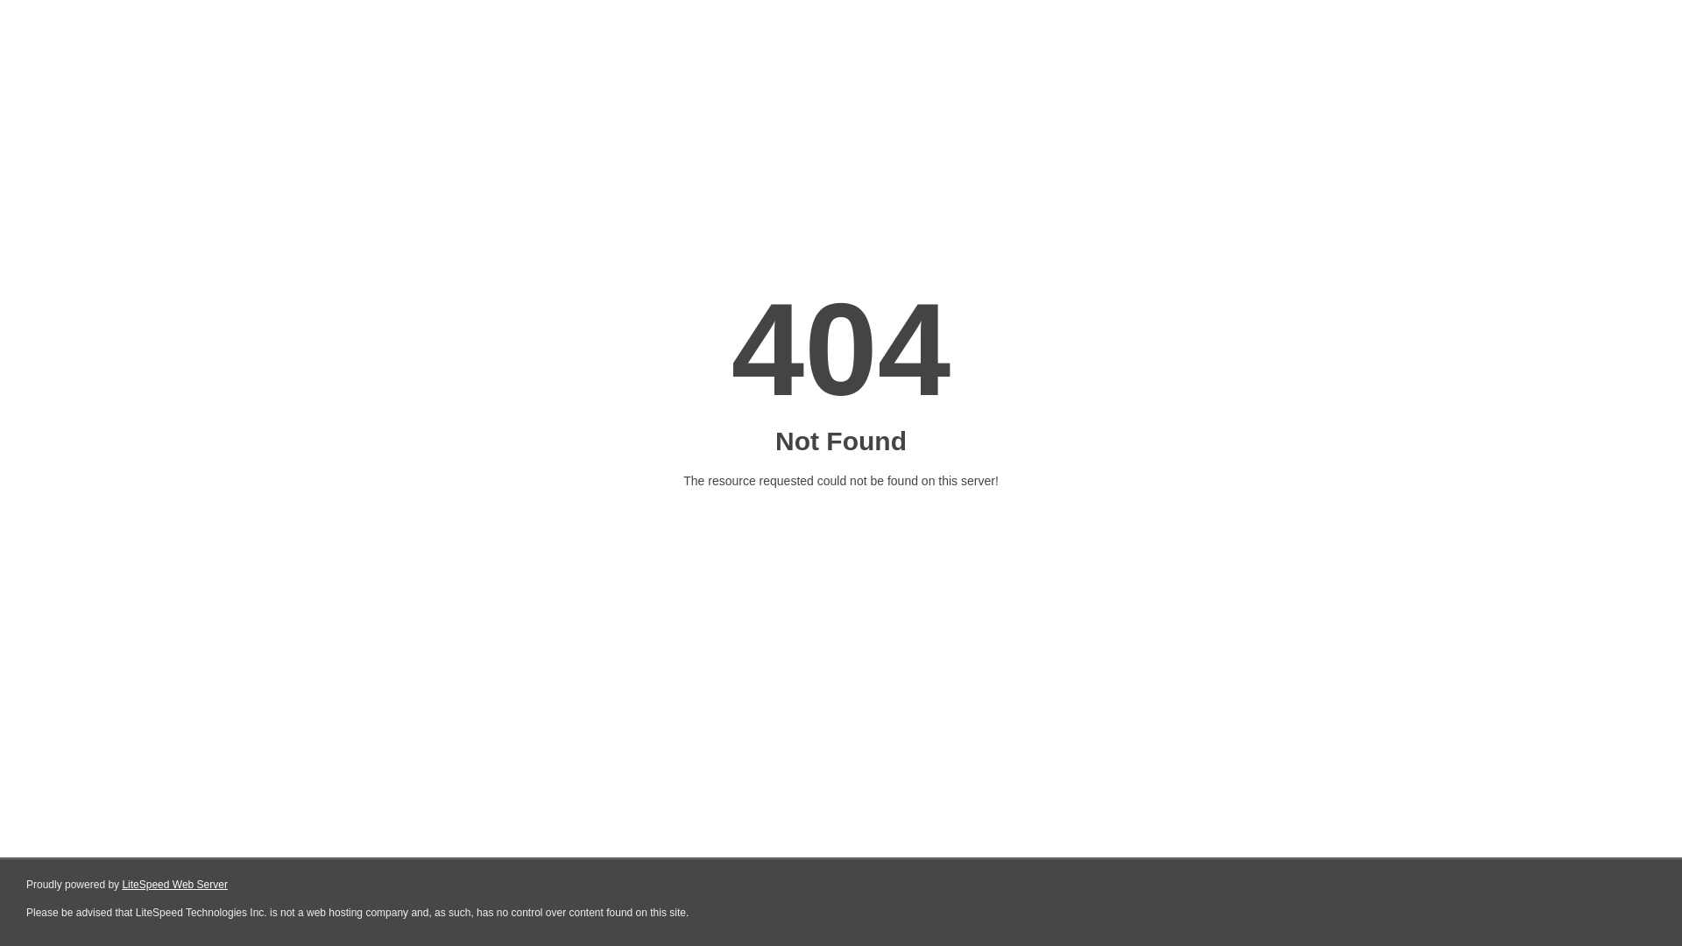 The height and width of the screenshot is (946, 1682). Describe the element at coordinates (173, 885) in the screenshot. I see `LiteSpeed Web Server` at that location.